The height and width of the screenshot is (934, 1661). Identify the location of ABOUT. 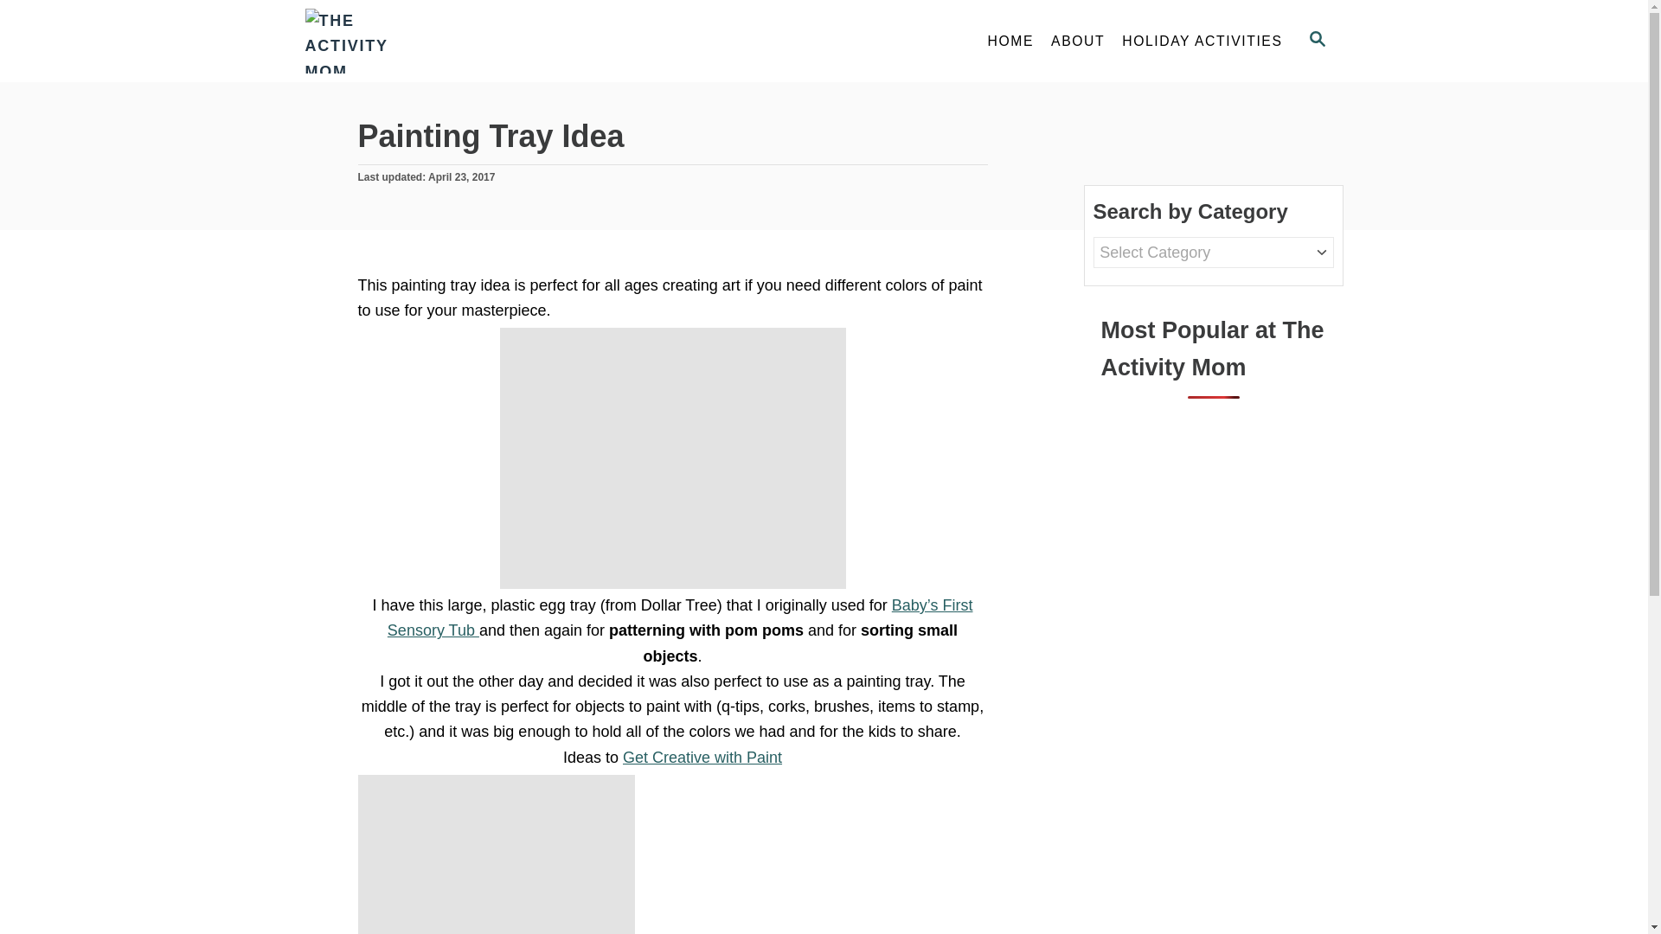
(702, 758).